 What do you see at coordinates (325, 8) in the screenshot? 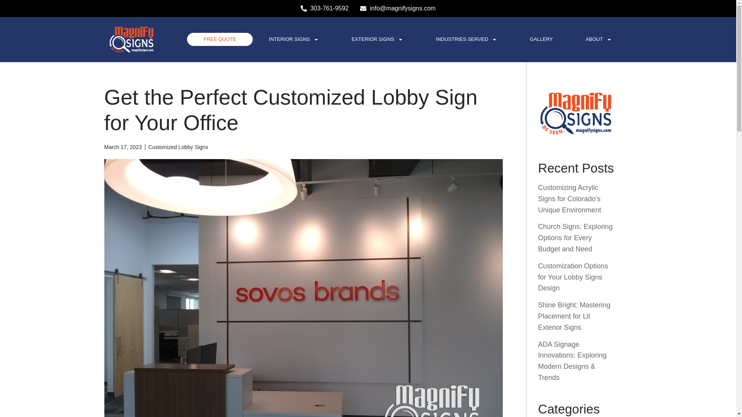
I see `303-761-9592` at bounding box center [325, 8].